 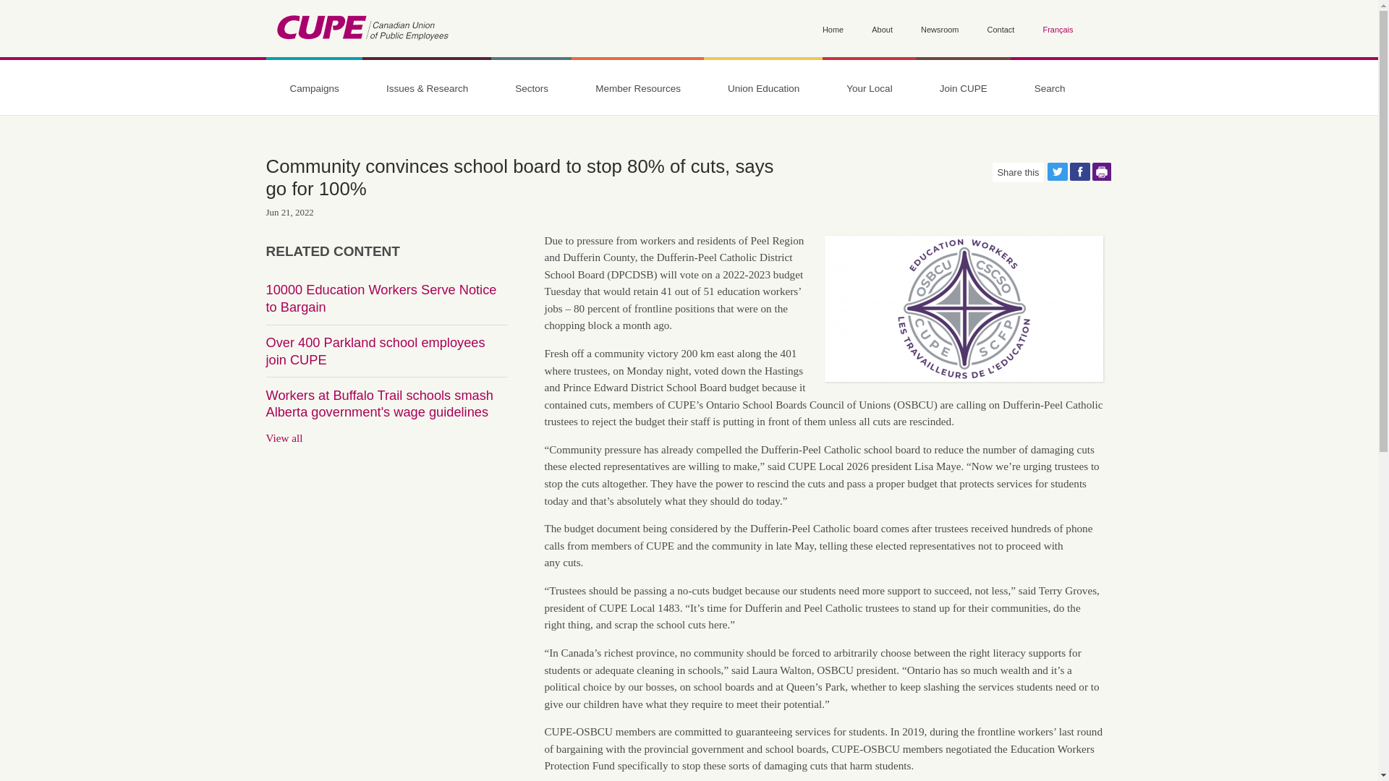 I want to click on Member Resources, so click(x=637, y=88).